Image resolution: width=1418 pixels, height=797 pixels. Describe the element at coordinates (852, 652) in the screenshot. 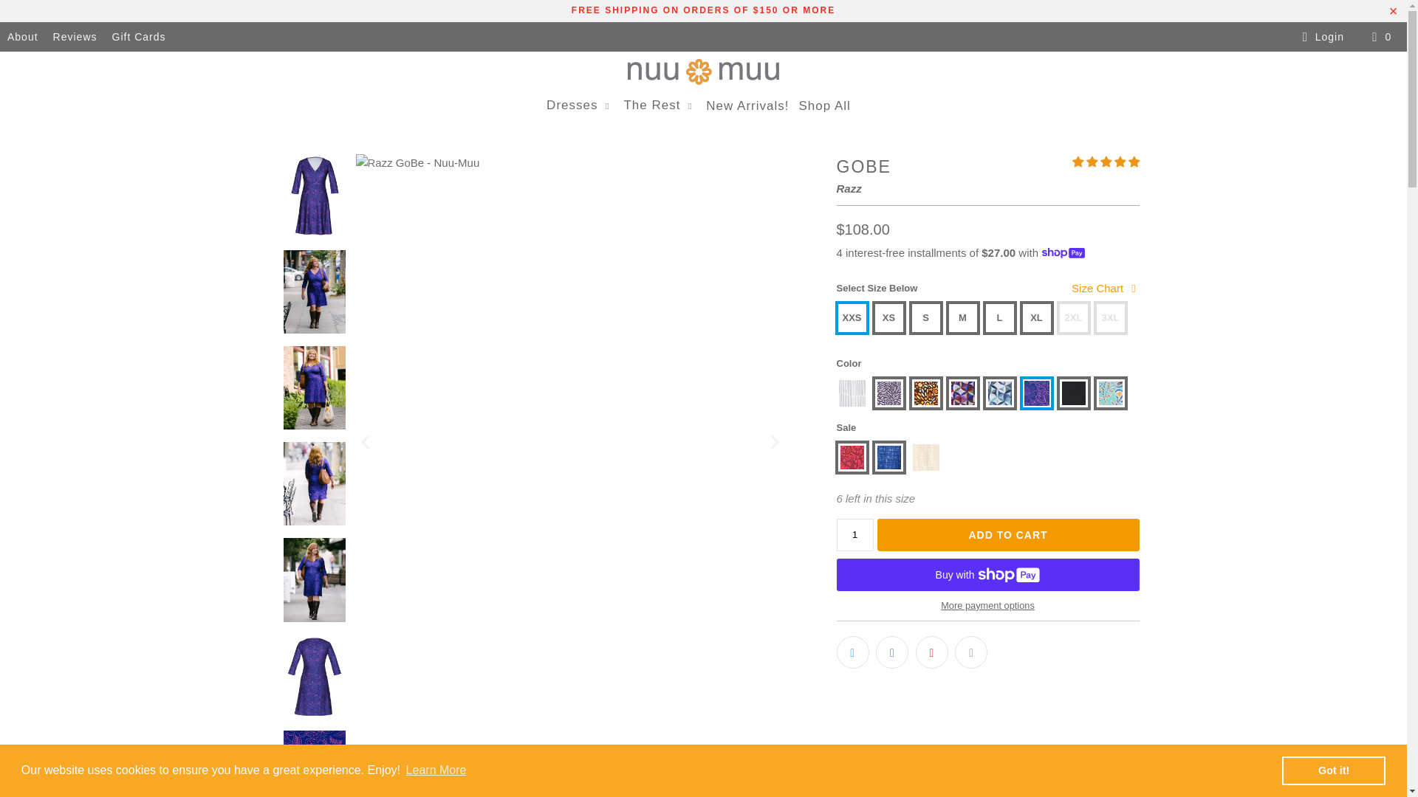

I see `Share this on Twitter` at that location.